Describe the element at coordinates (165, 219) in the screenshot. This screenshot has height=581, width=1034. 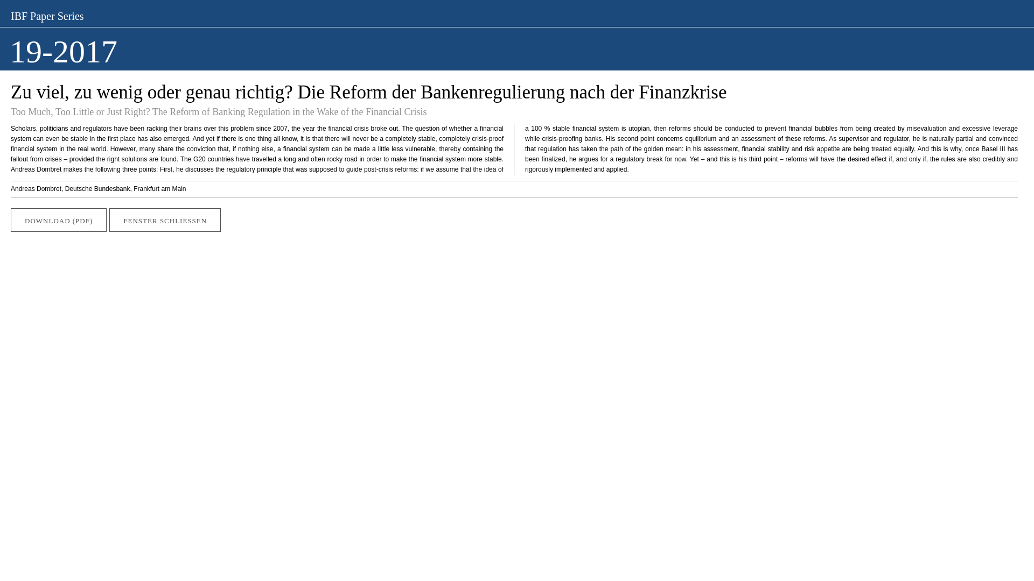
I see `FENSTER SCHLIESSEN` at that location.